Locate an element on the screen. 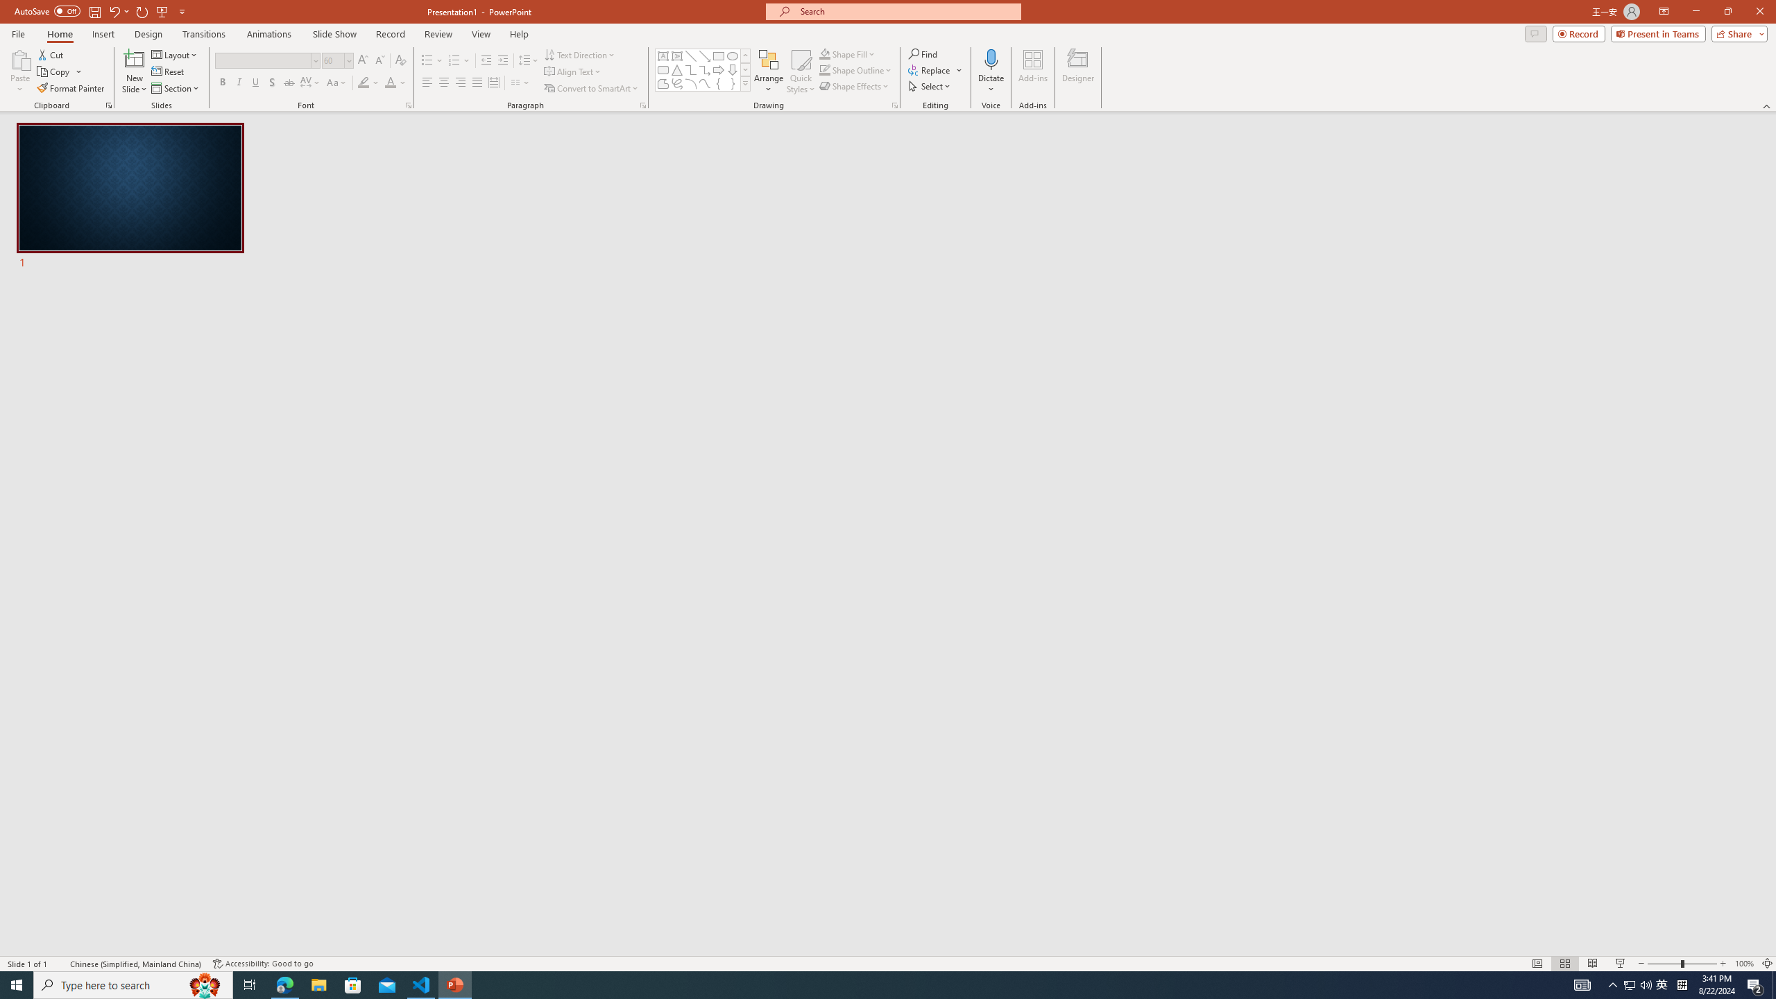 Image resolution: width=1776 pixels, height=999 pixels. Decrease Font Size is located at coordinates (379, 61).